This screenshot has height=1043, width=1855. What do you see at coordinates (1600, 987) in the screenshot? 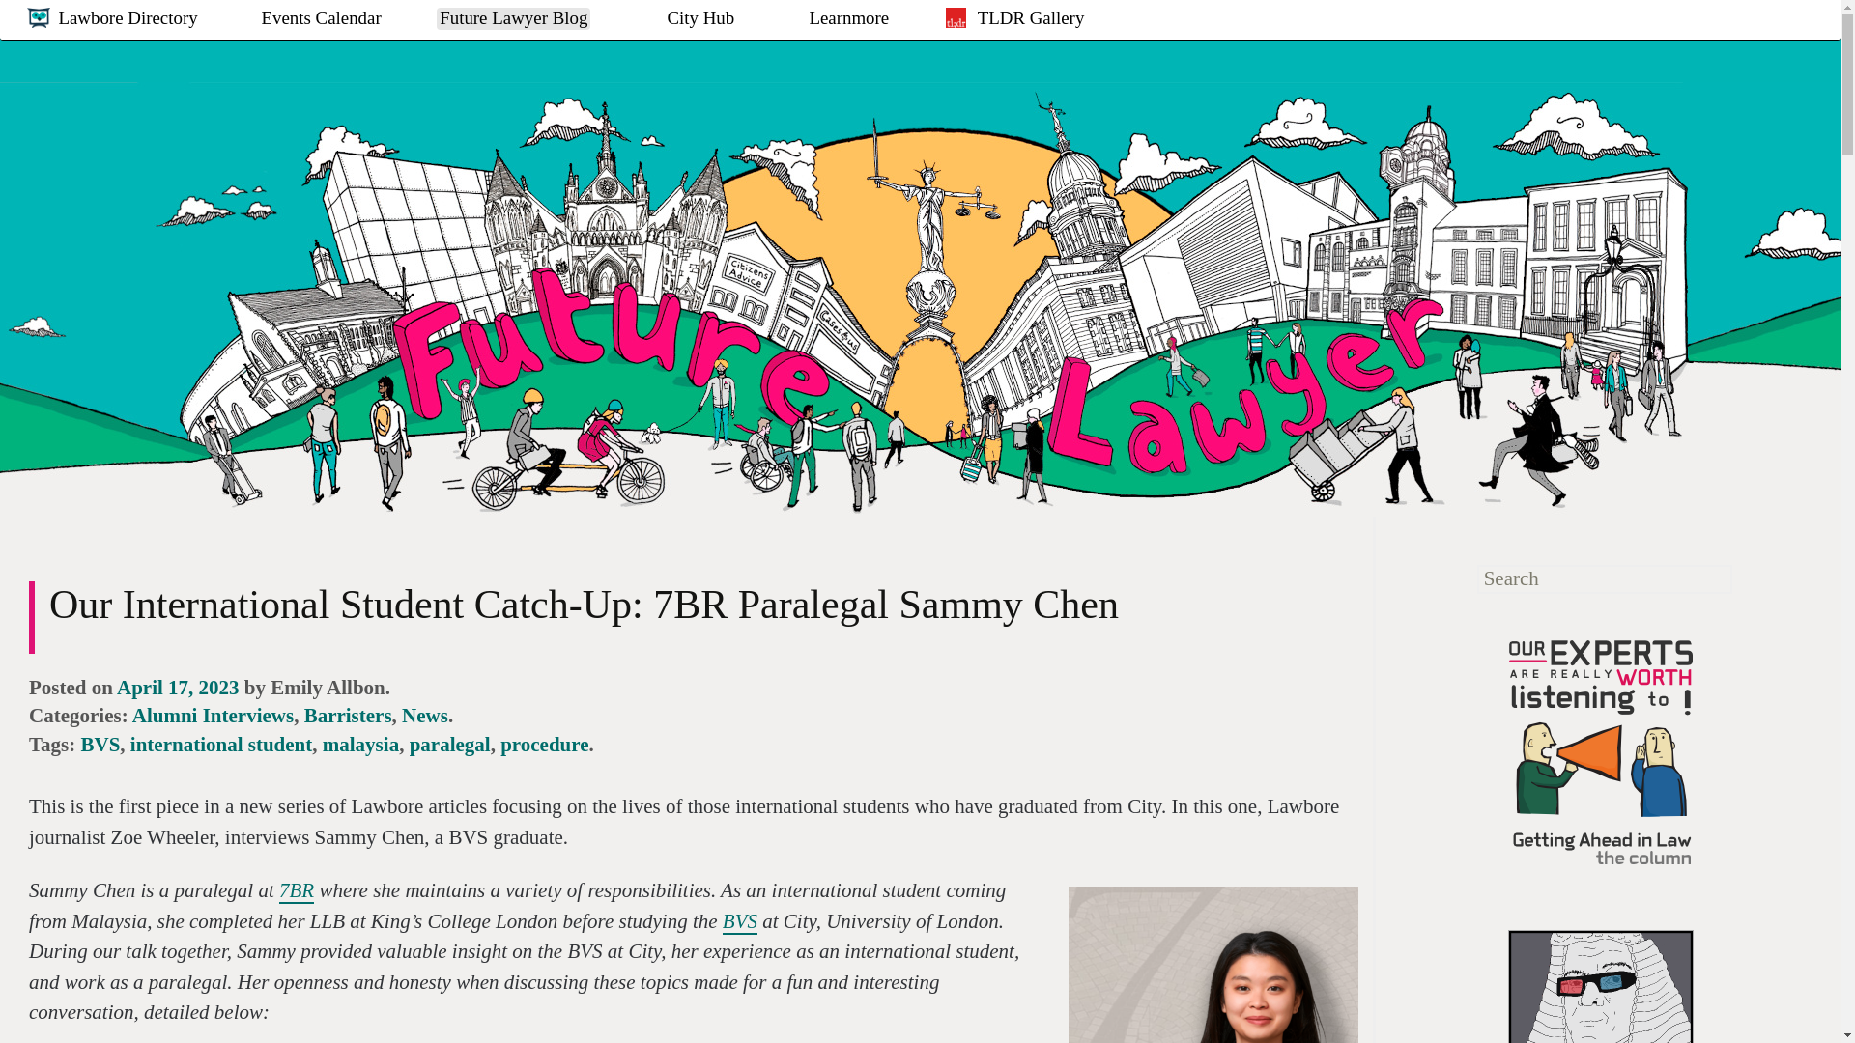
I see `Movie Makers Lessons in Law` at bounding box center [1600, 987].